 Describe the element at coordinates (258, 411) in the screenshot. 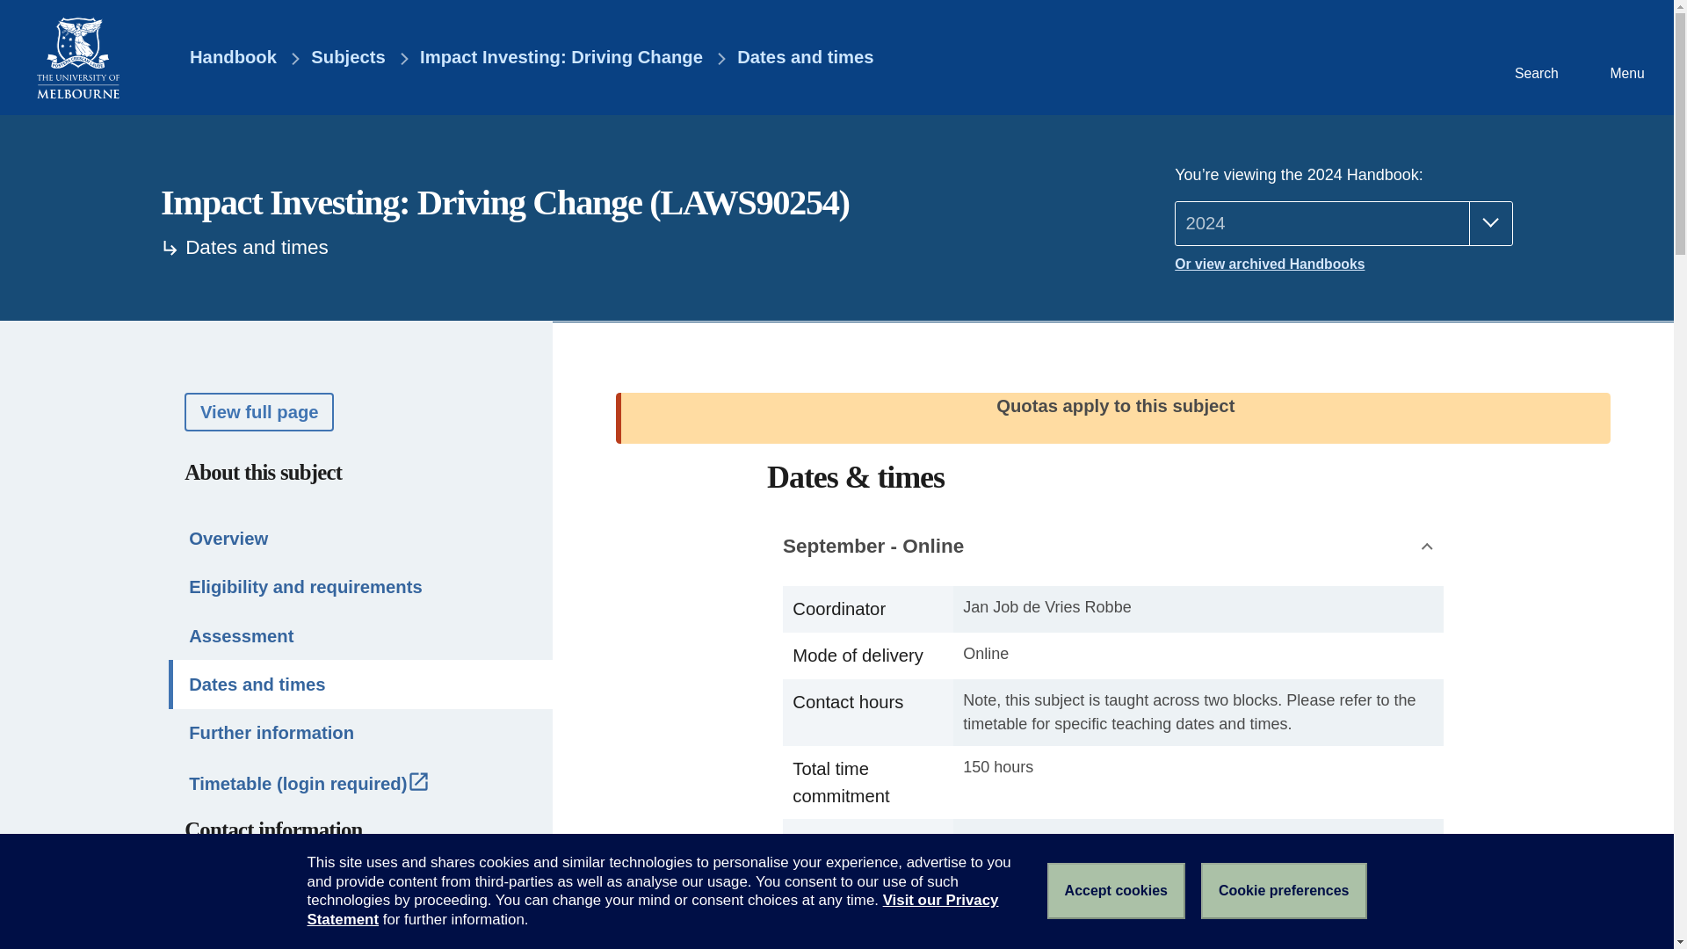

I see `View full page` at that location.